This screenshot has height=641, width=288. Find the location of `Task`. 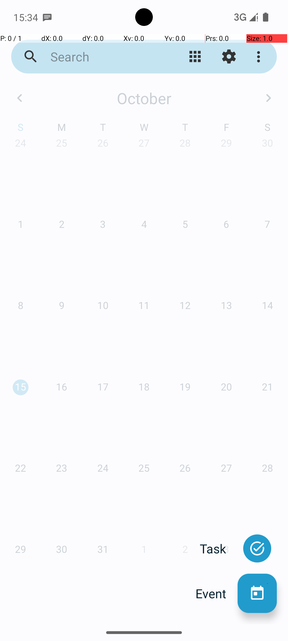

Task is located at coordinates (219, 549).